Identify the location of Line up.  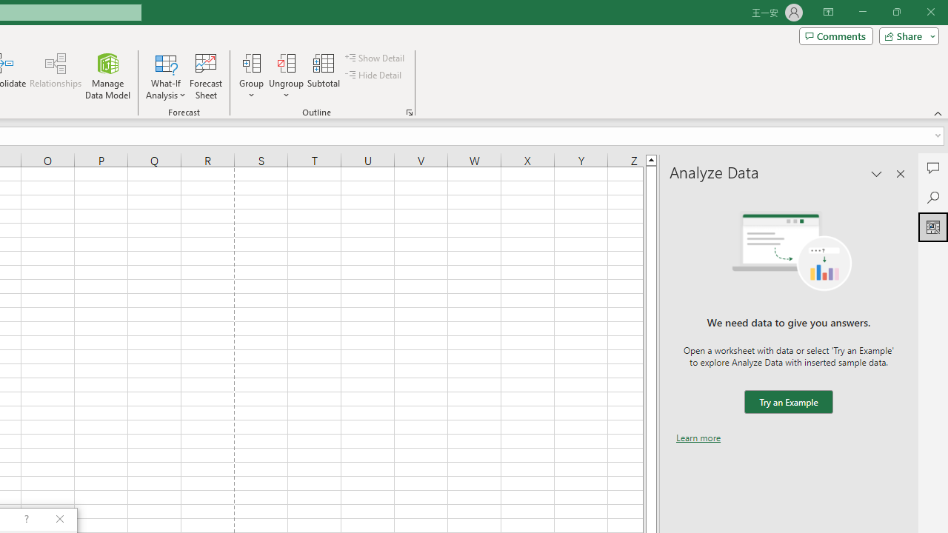
(651, 159).